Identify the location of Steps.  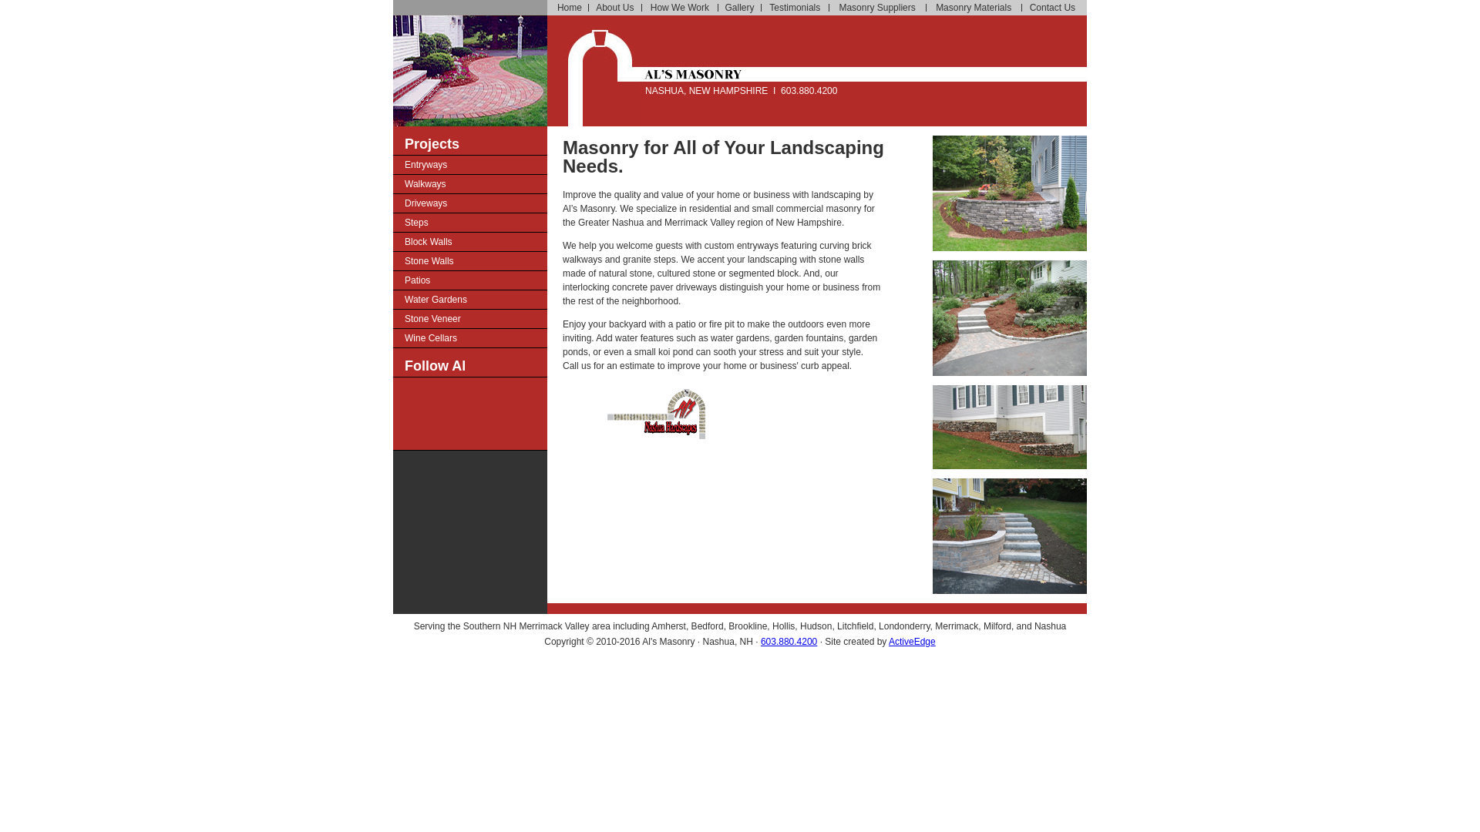
(470, 222).